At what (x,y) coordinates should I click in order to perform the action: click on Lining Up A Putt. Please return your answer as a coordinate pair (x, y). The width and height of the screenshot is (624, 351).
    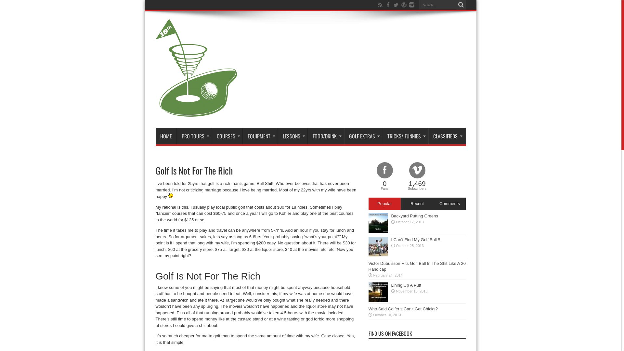
    Looking at the image, I should click on (406, 285).